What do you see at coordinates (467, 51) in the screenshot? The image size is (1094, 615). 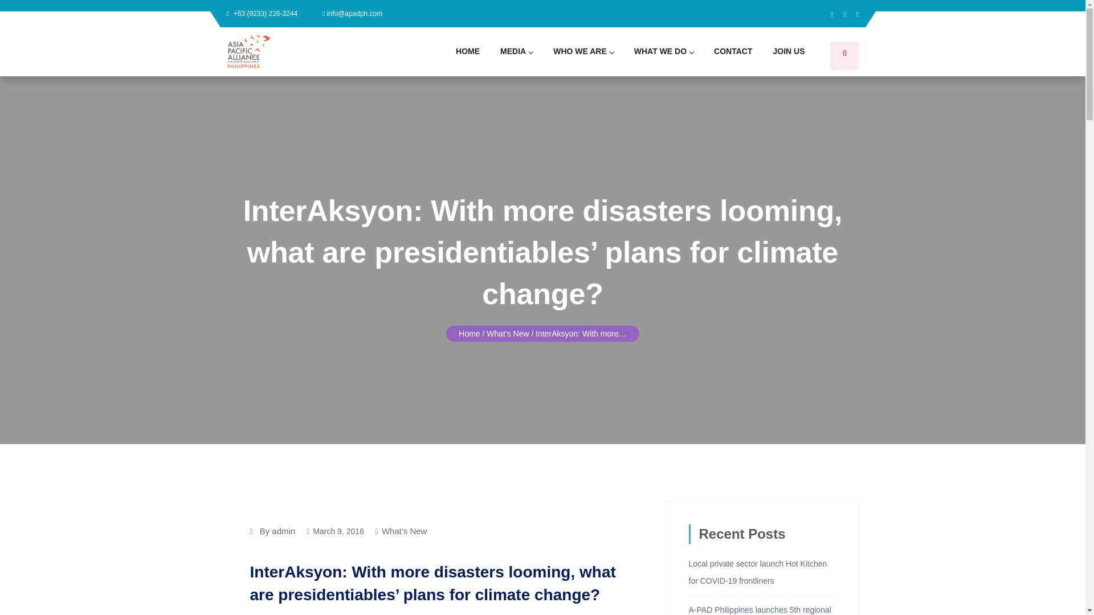 I see `HOME` at bounding box center [467, 51].